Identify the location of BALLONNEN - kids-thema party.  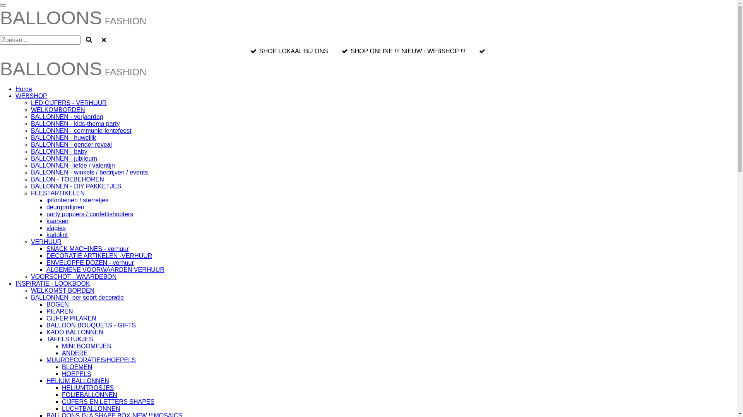
(75, 124).